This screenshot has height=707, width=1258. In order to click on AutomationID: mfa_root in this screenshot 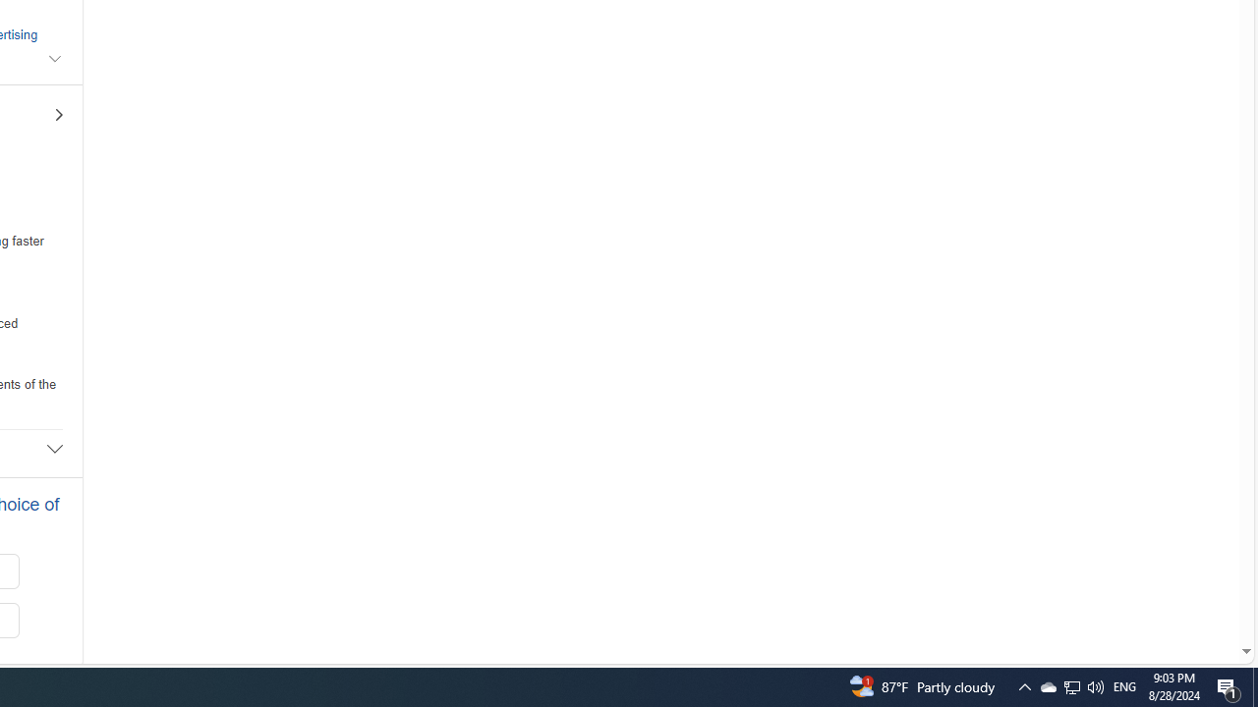, I will do `click(1172, 592)`.